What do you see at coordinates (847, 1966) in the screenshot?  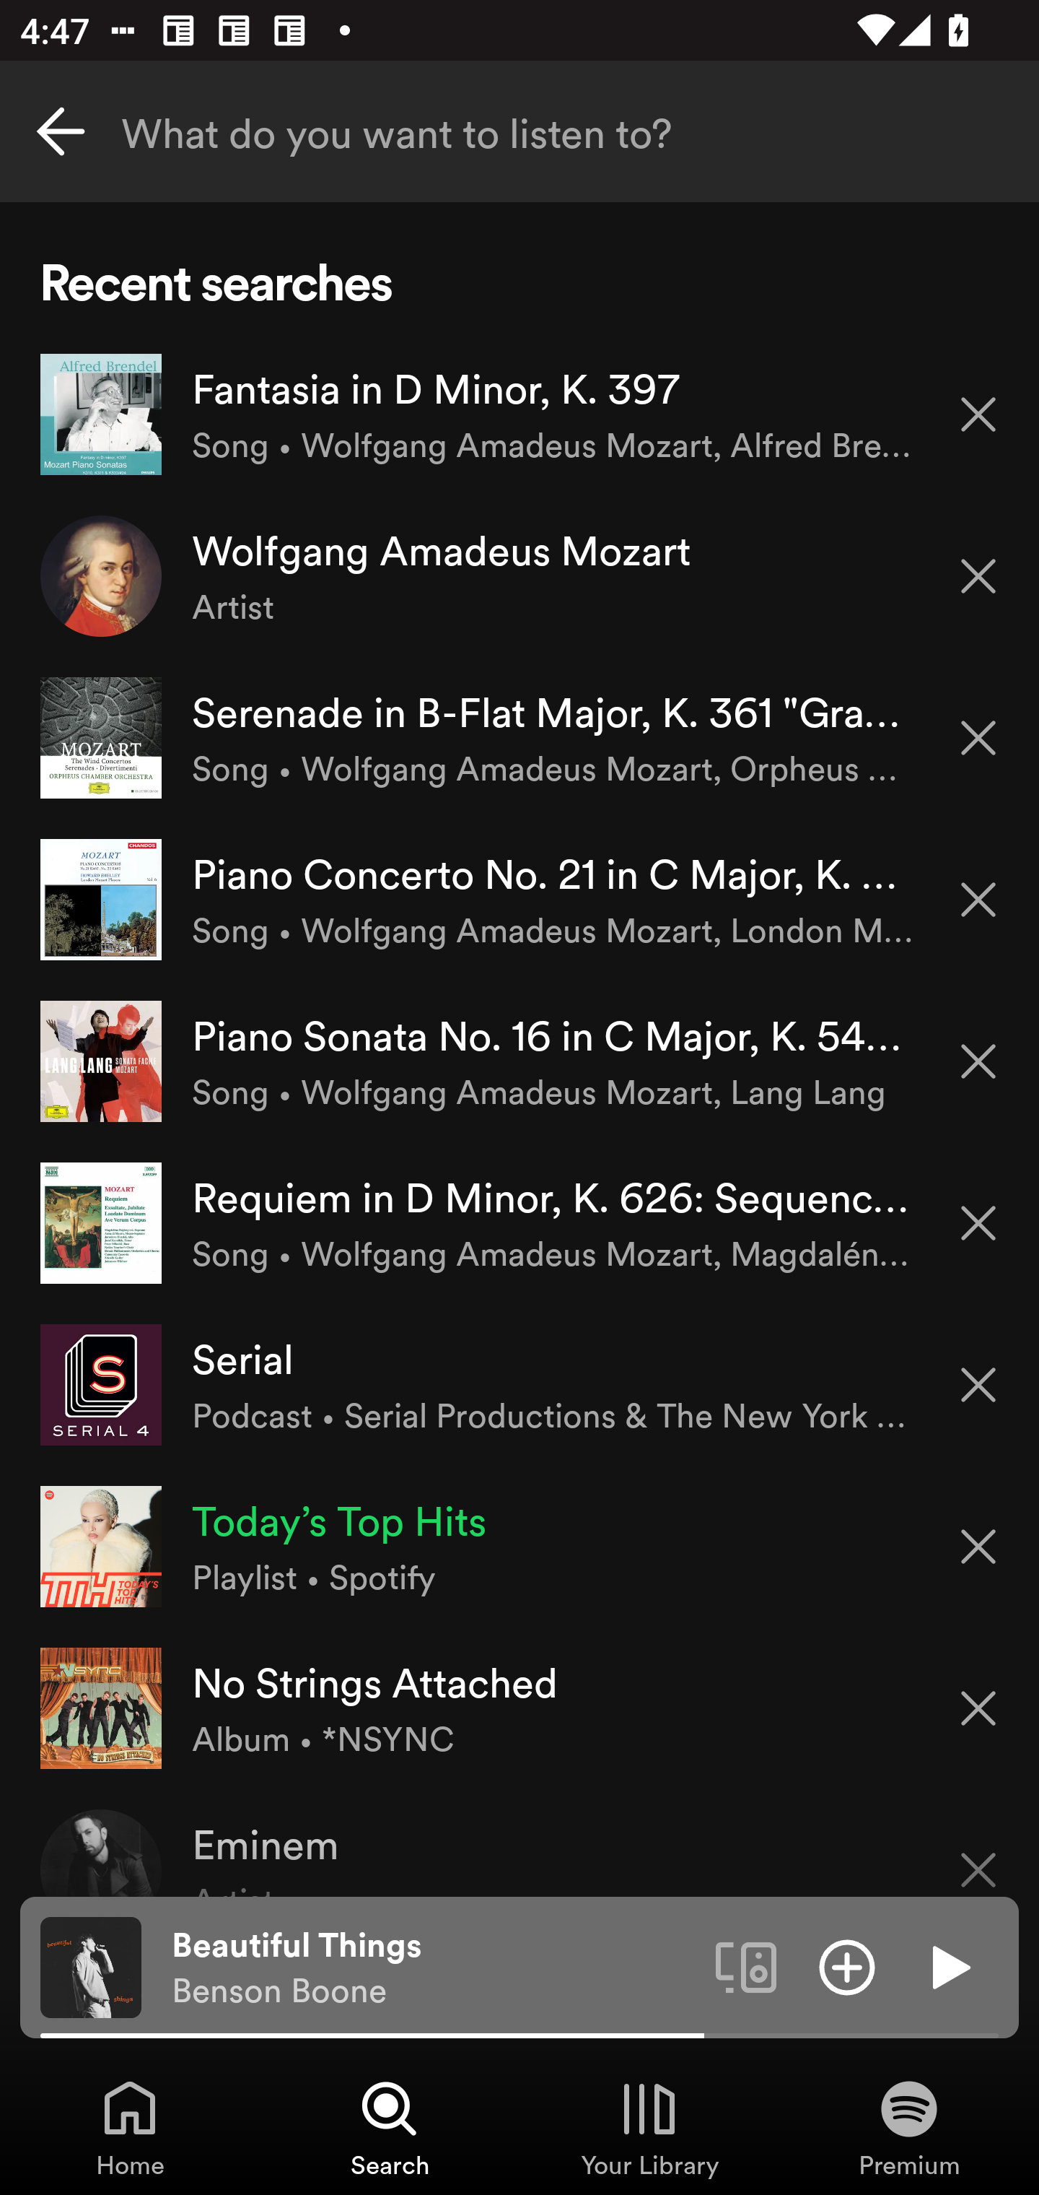 I see `Add item` at bounding box center [847, 1966].